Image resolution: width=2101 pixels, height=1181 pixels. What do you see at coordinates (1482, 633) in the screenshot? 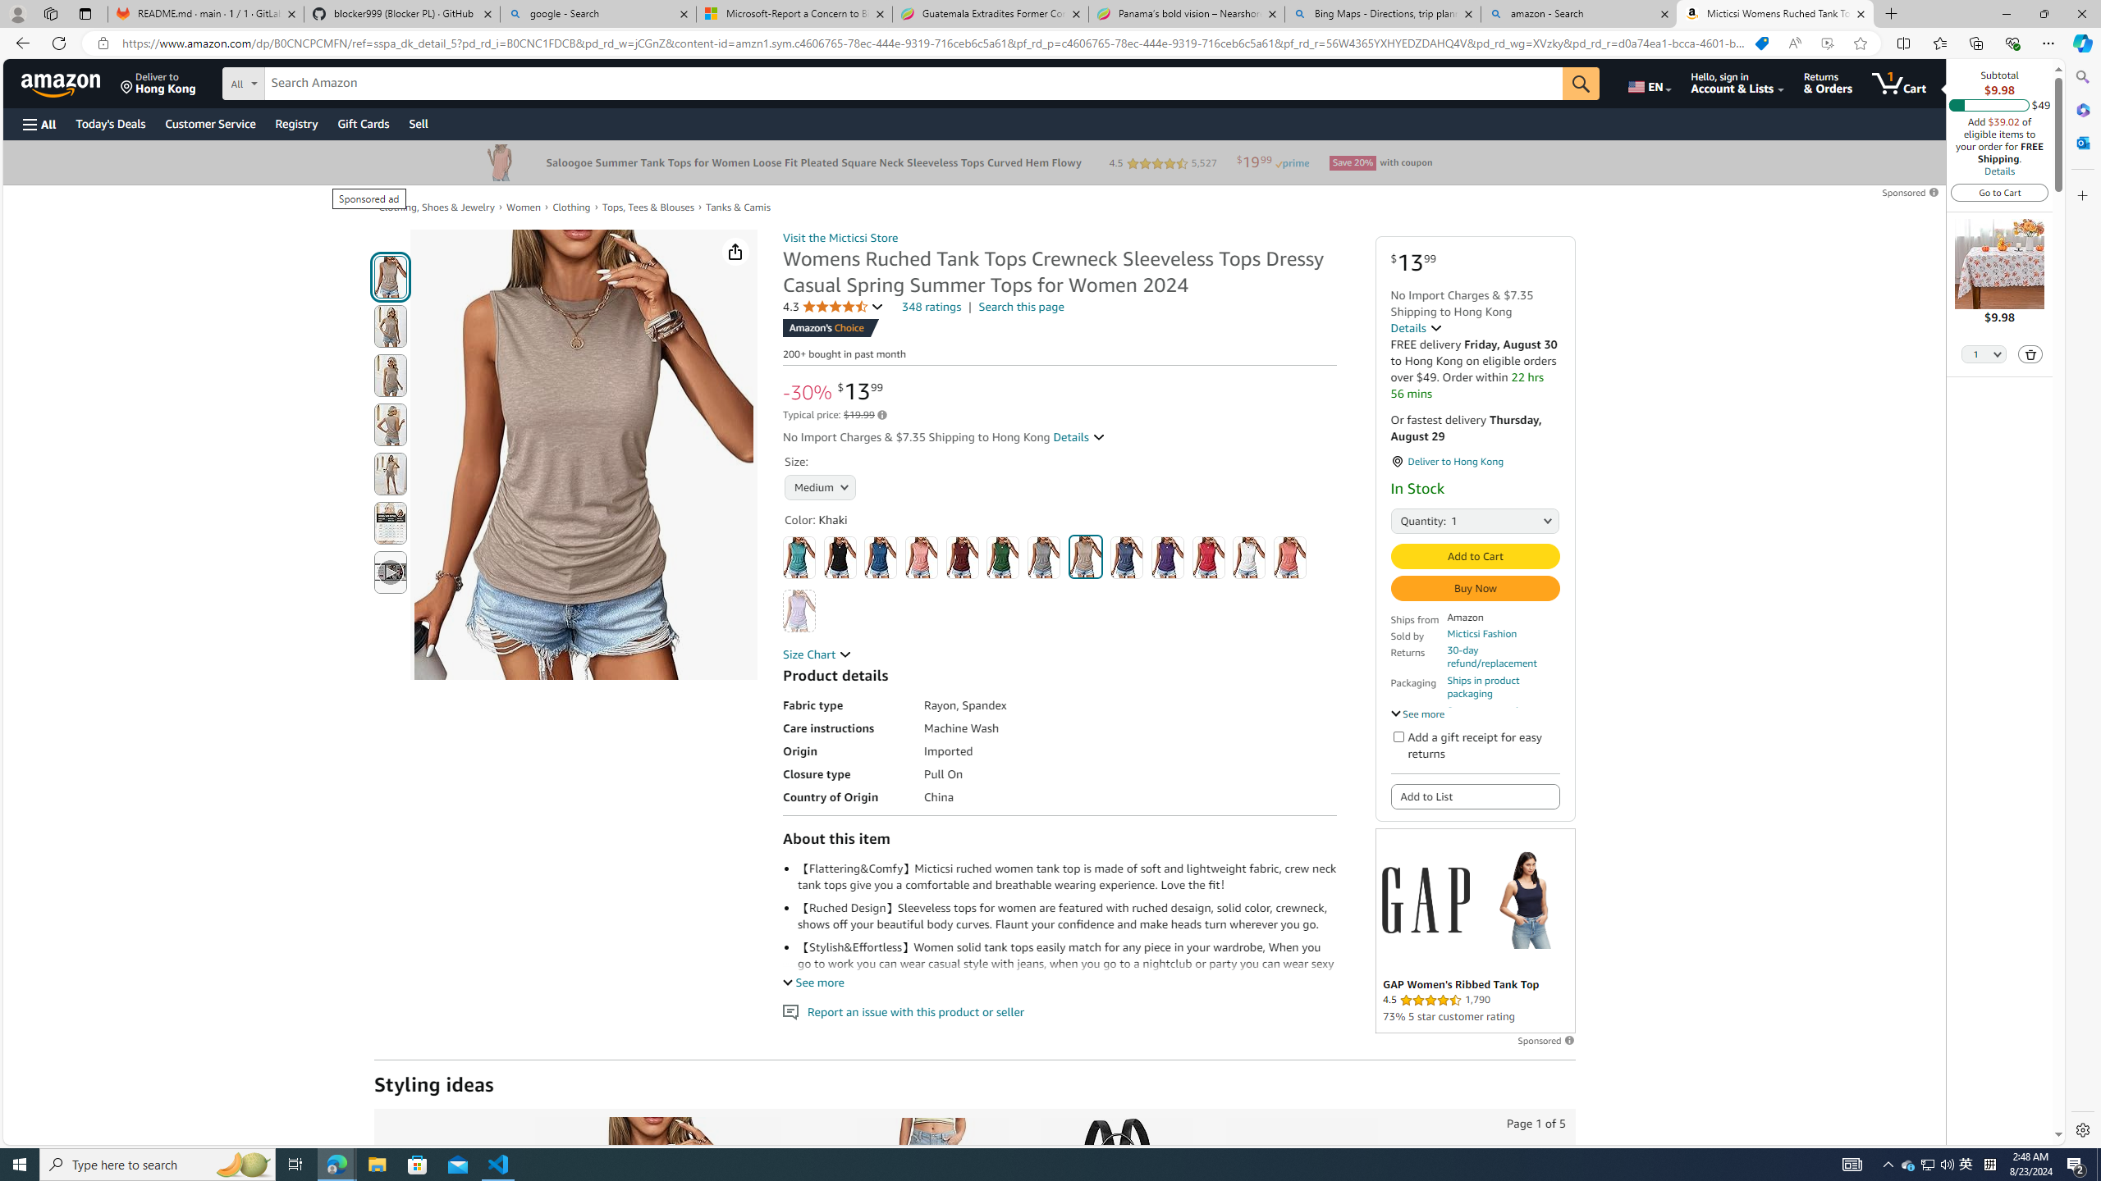
I see `Micticsi Fashion` at bounding box center [1482, 633].